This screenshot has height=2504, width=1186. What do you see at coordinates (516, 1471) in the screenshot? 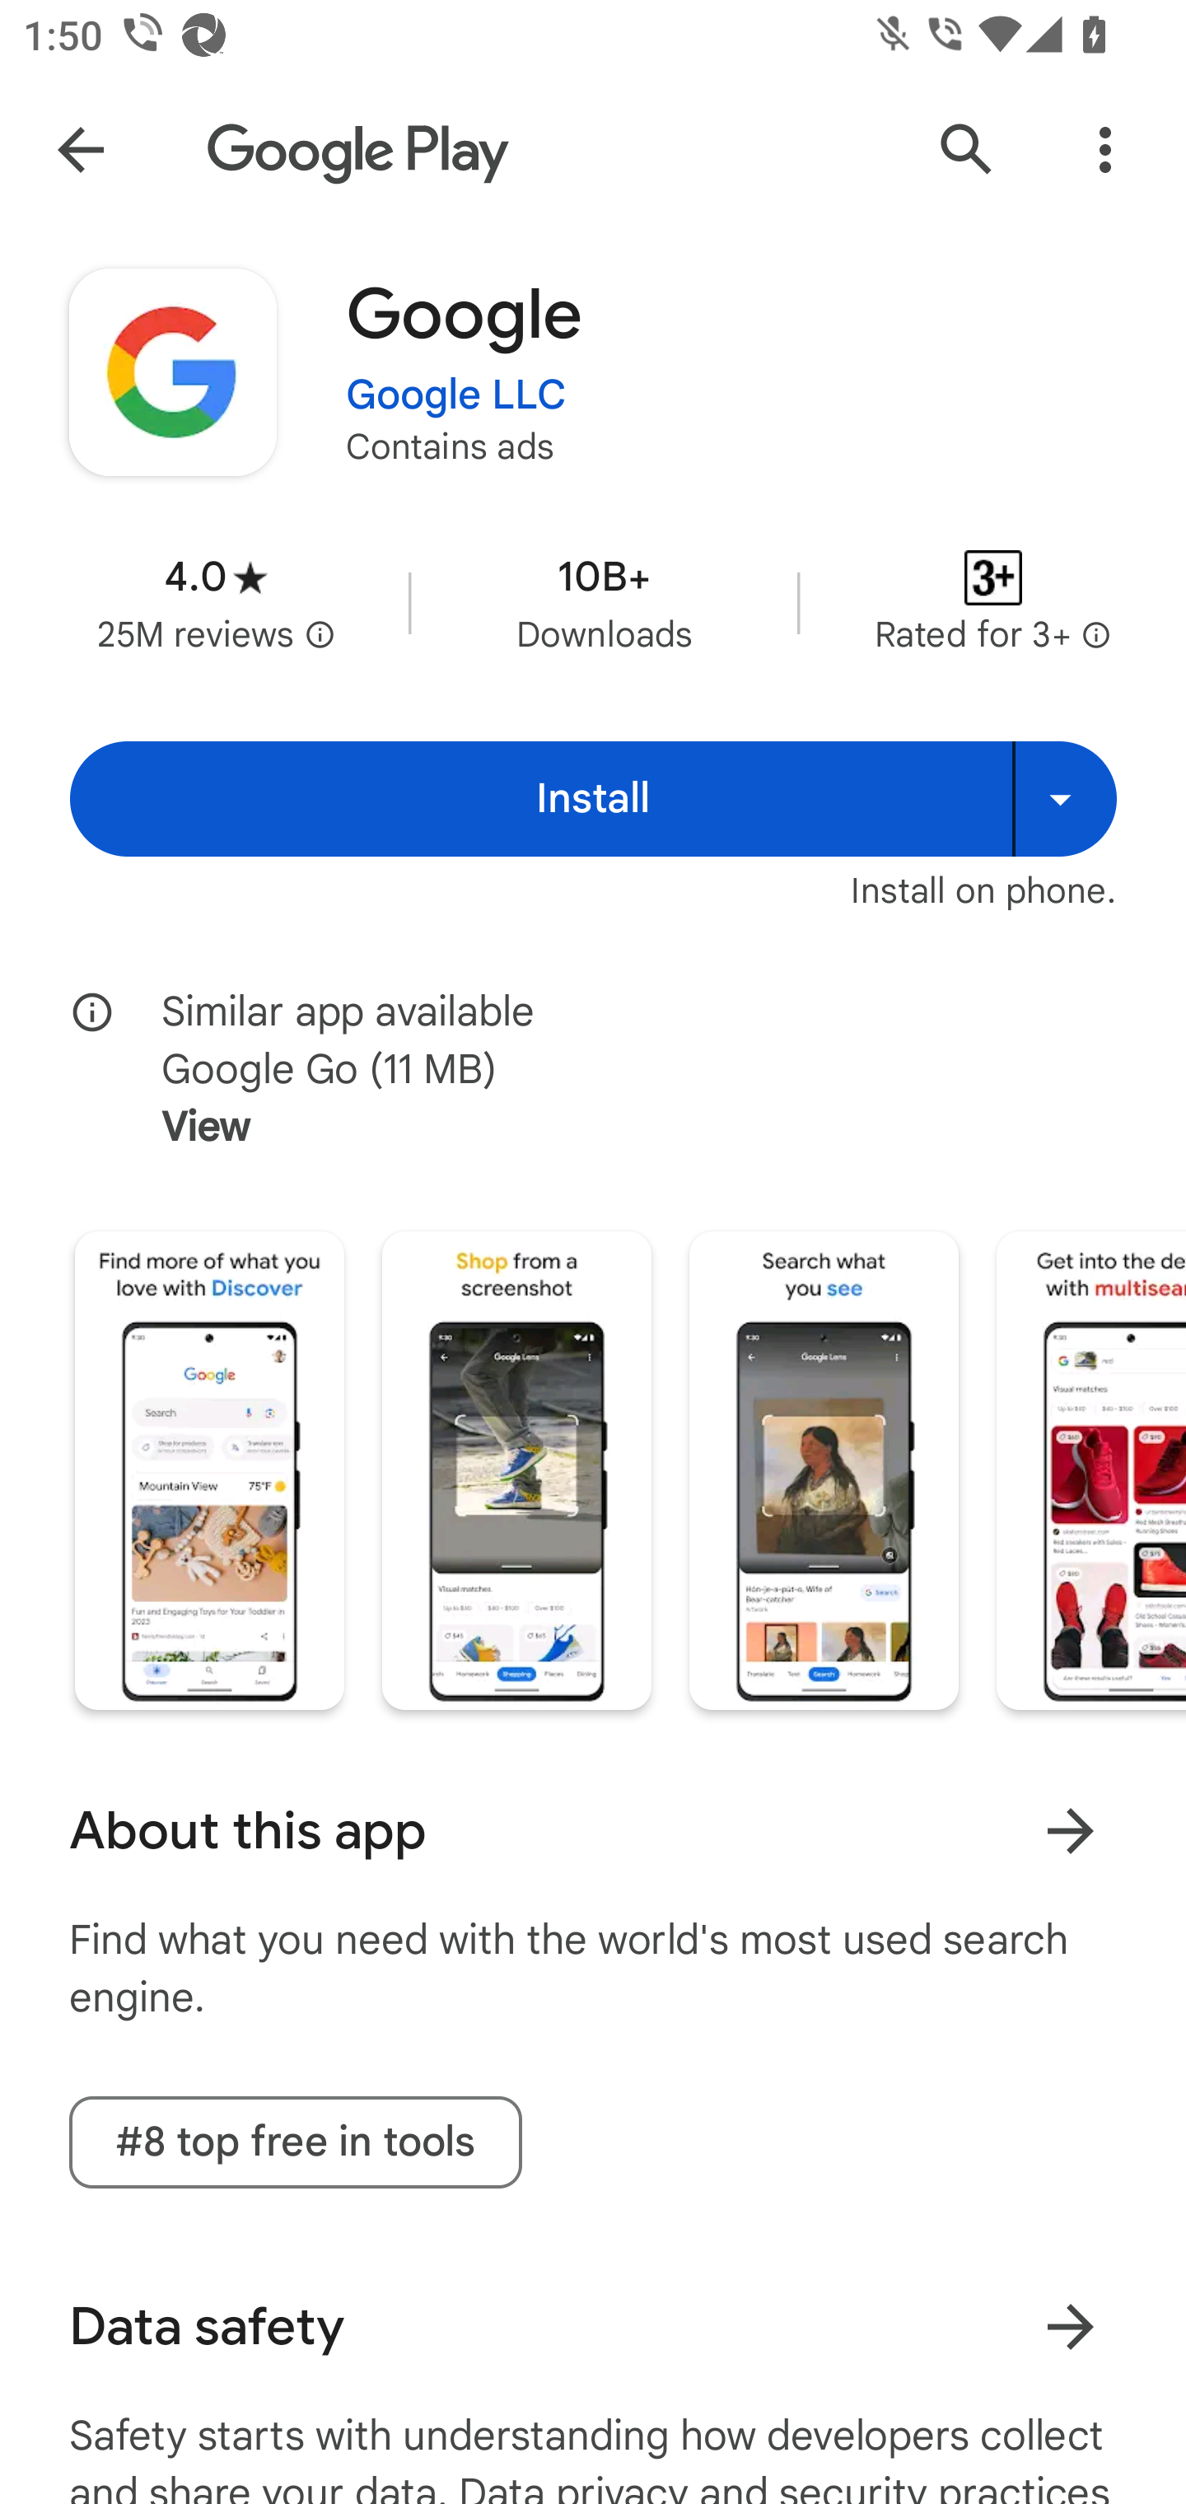
I see `Screenshot "2" of "5"` at bounding box center [516, 1471].